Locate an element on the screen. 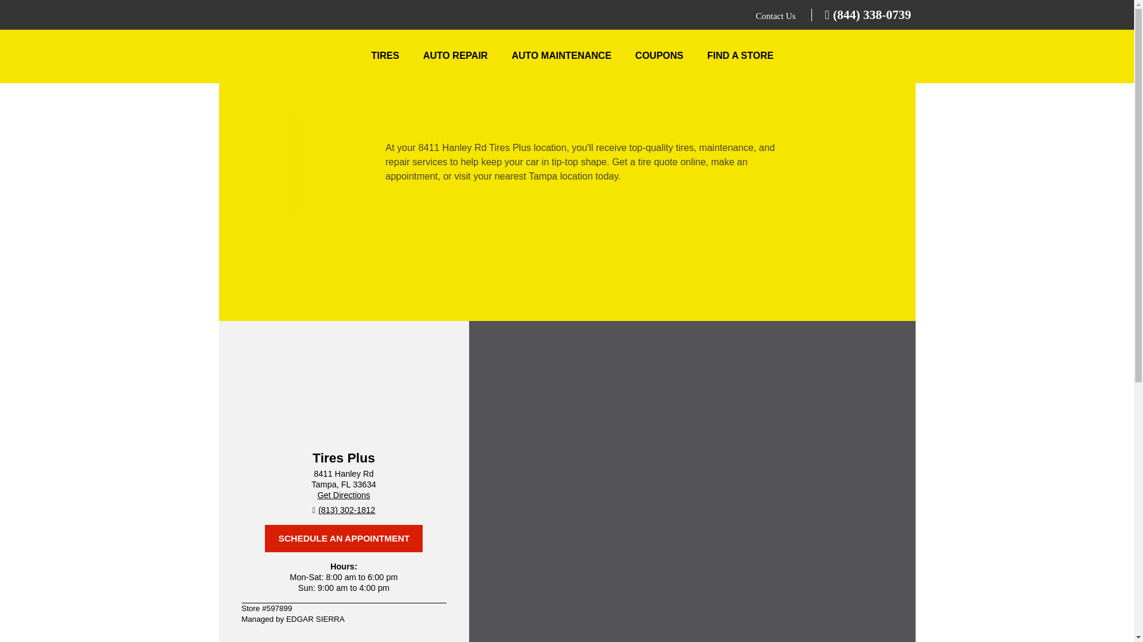  COUPONS is located at coordinates (658, 56).